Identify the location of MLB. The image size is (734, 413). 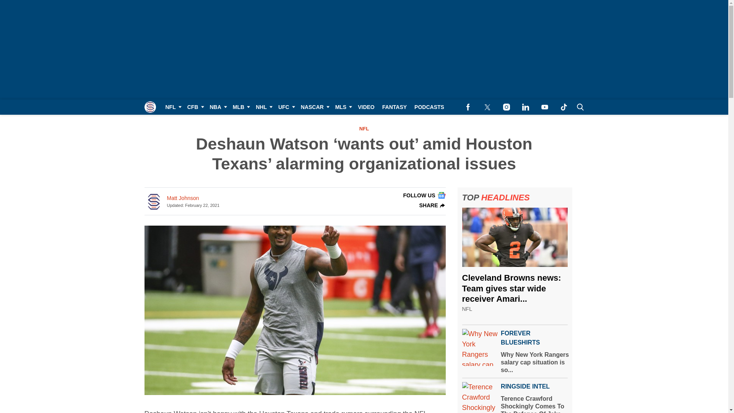
(240, 107).